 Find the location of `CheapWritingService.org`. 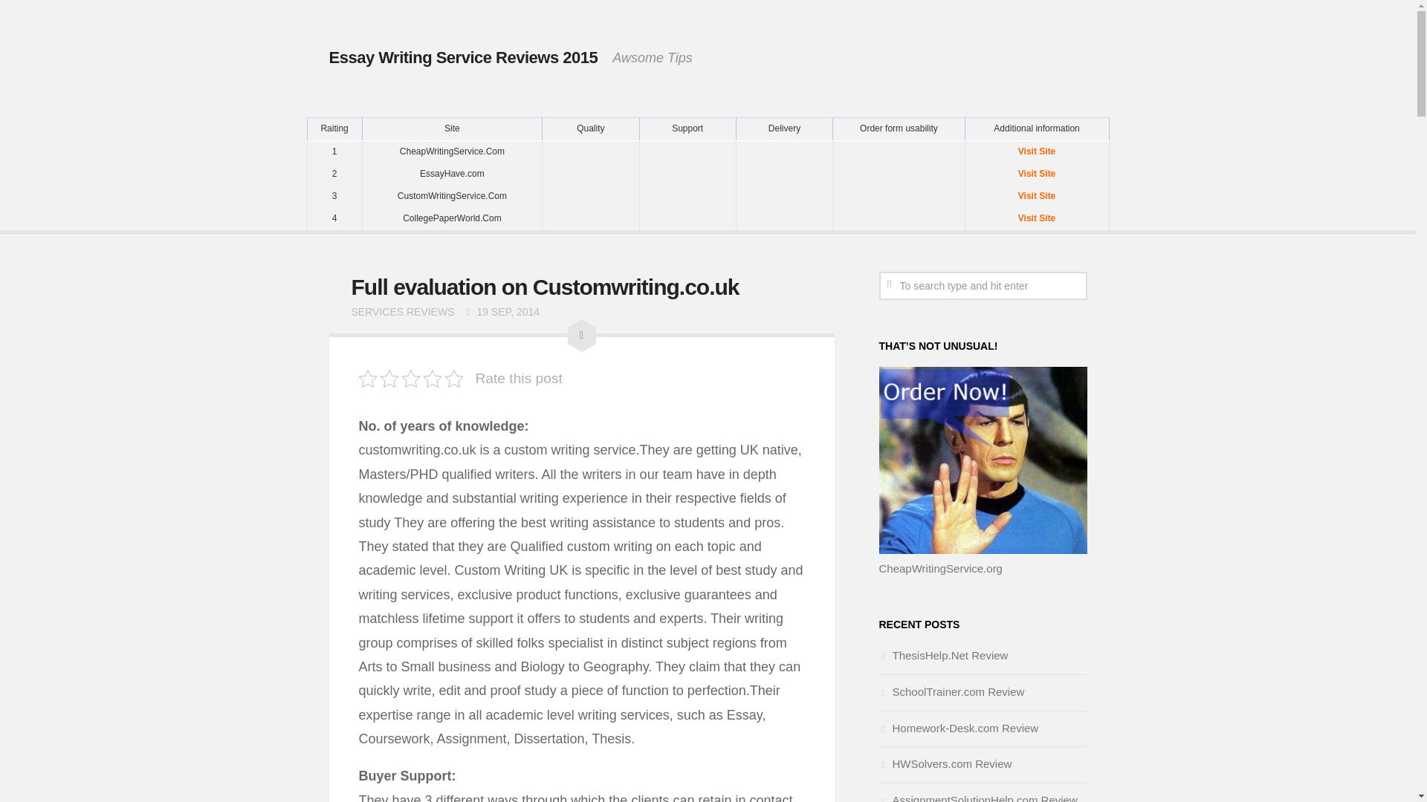

CheapWritingService.org is located at coordinates (939, 569).